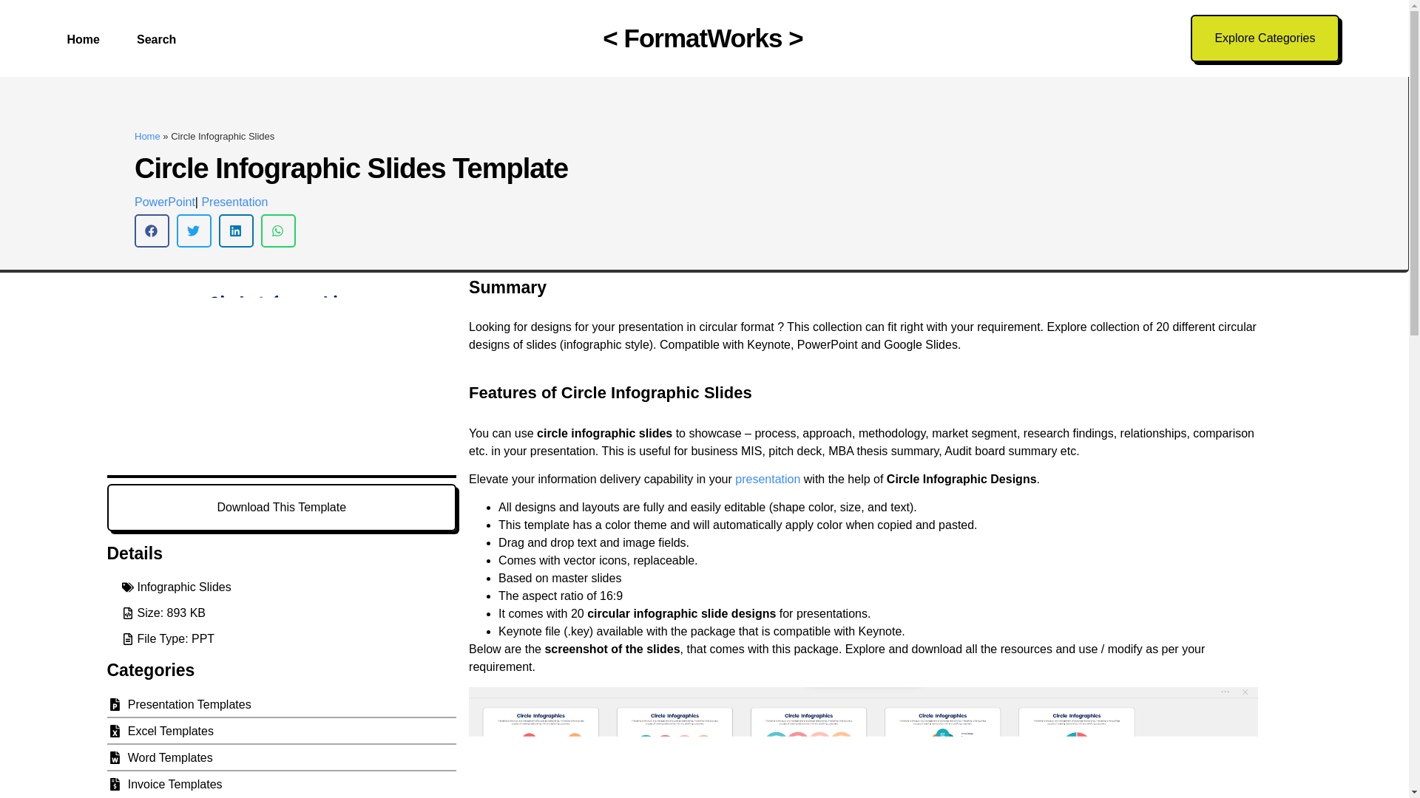 The width and height of the screenshot is (1420, 798). I want to click on Excel Templates, so click(281, 731).